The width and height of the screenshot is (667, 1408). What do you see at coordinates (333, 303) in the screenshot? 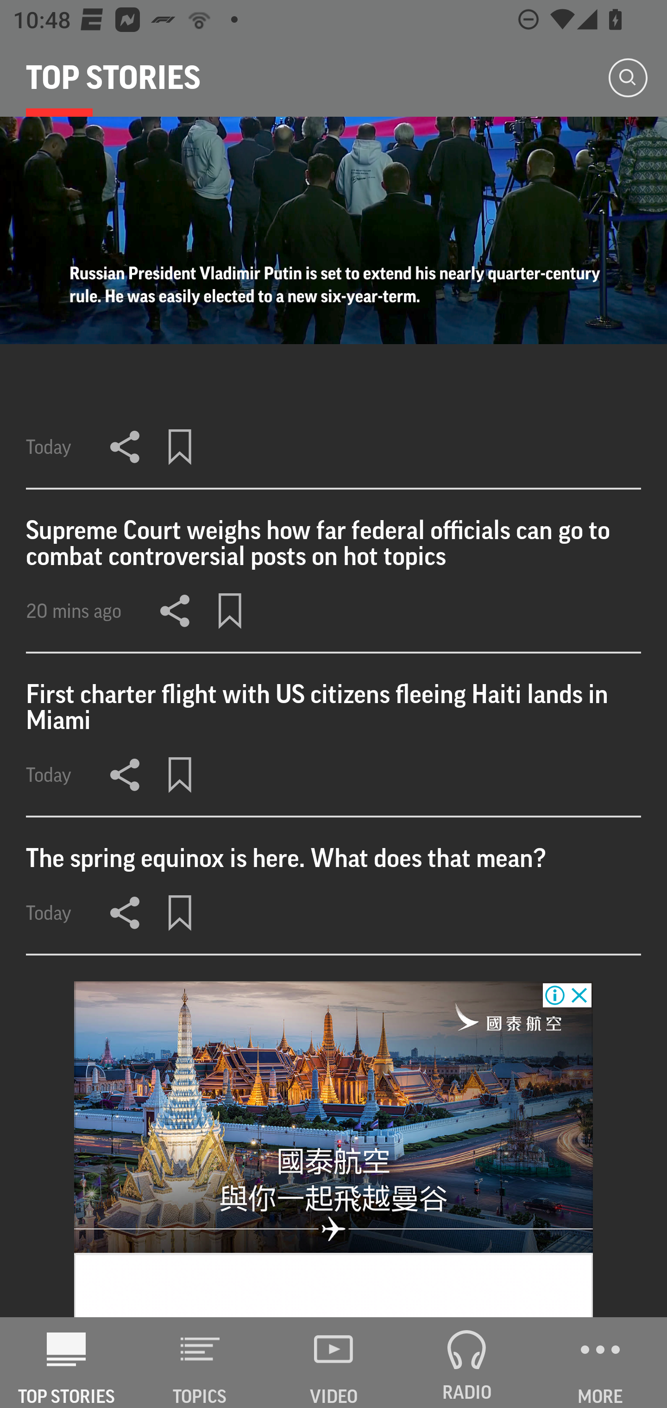
I see `toggle controls Today` at bounding box center [333, 303].